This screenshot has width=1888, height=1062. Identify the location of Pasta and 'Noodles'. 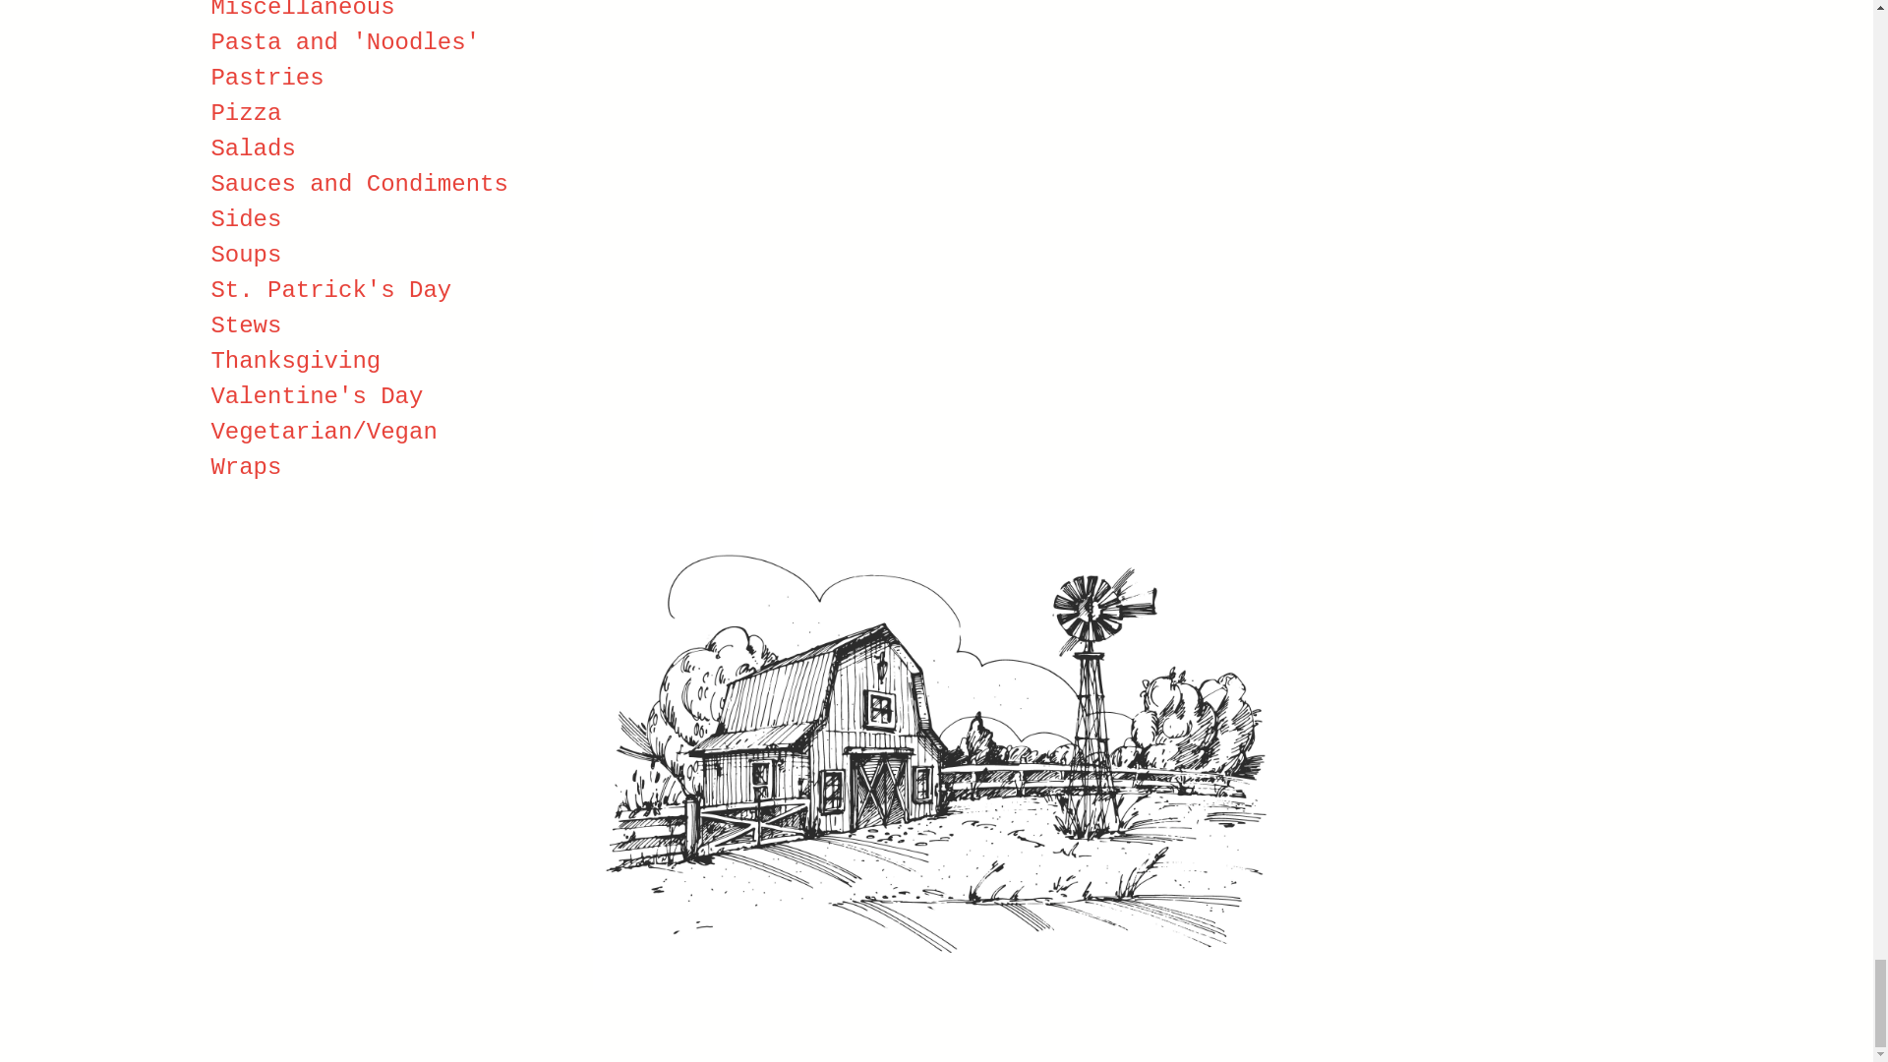
(344, 43).